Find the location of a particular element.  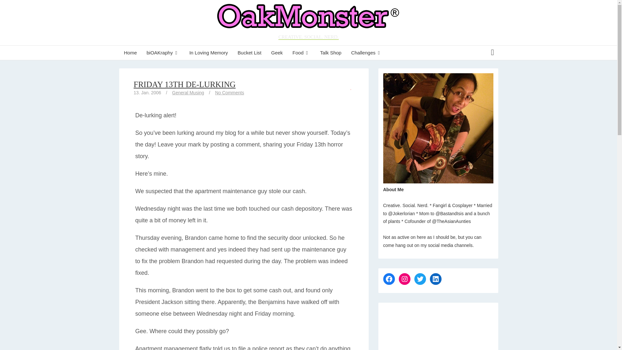

FRIDAY 13TH DE-LURKING is located at coordinates (185, 84).